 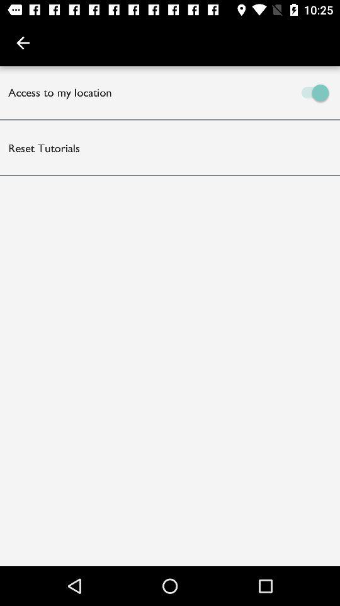 What do you see at coordinates (255, 92) in the screenshot?
I see `launch item at the top right corner` at bounding box center [255, 92].